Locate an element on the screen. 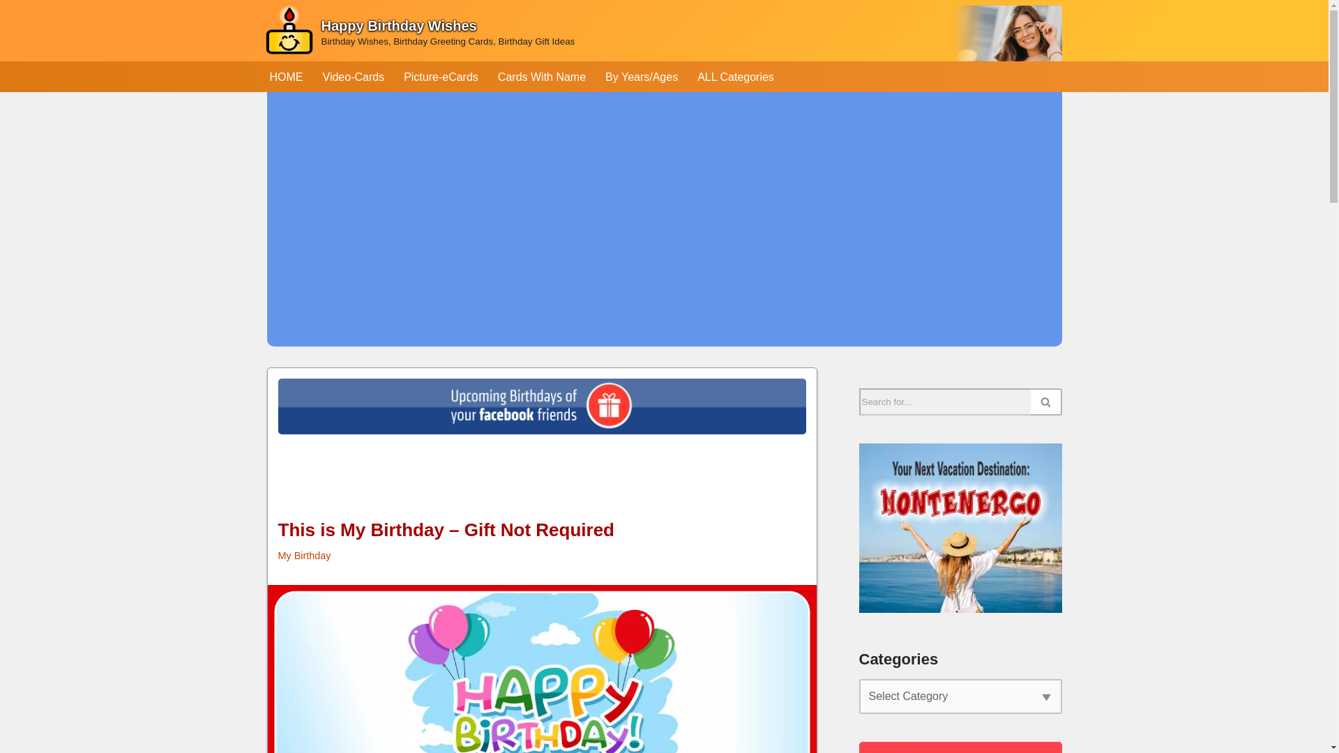 This screenshot has height=753, width=1339. Cards With Name is located at coordinates (542, 77).